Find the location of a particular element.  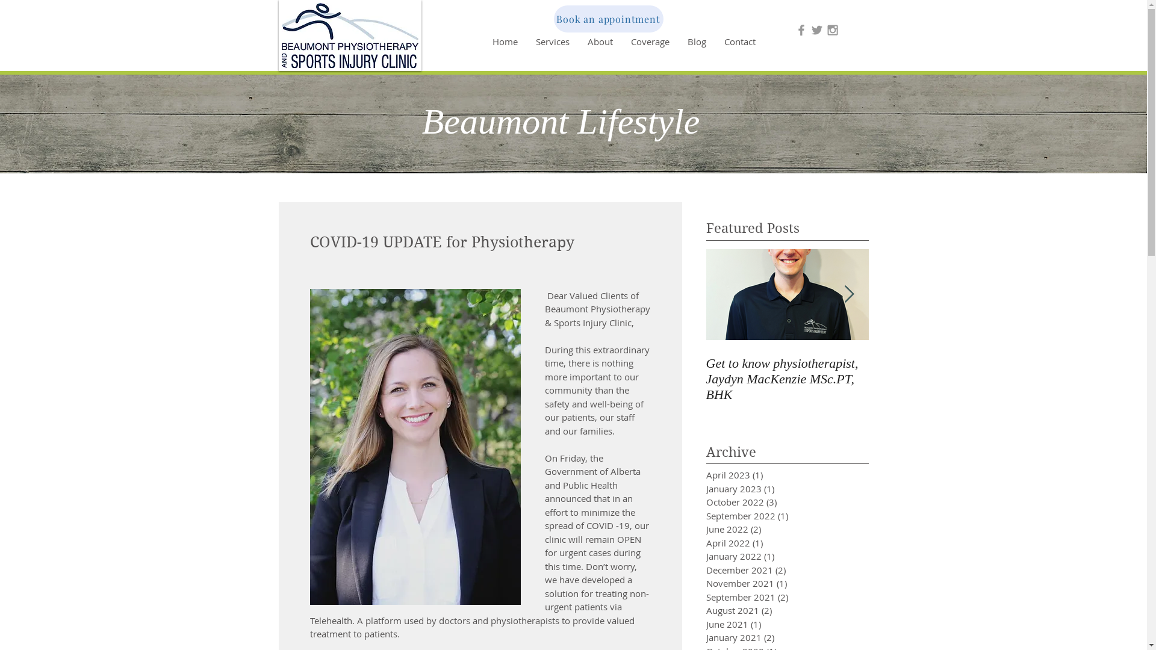

August 2021 (2) is located at coordinates (769, 610).